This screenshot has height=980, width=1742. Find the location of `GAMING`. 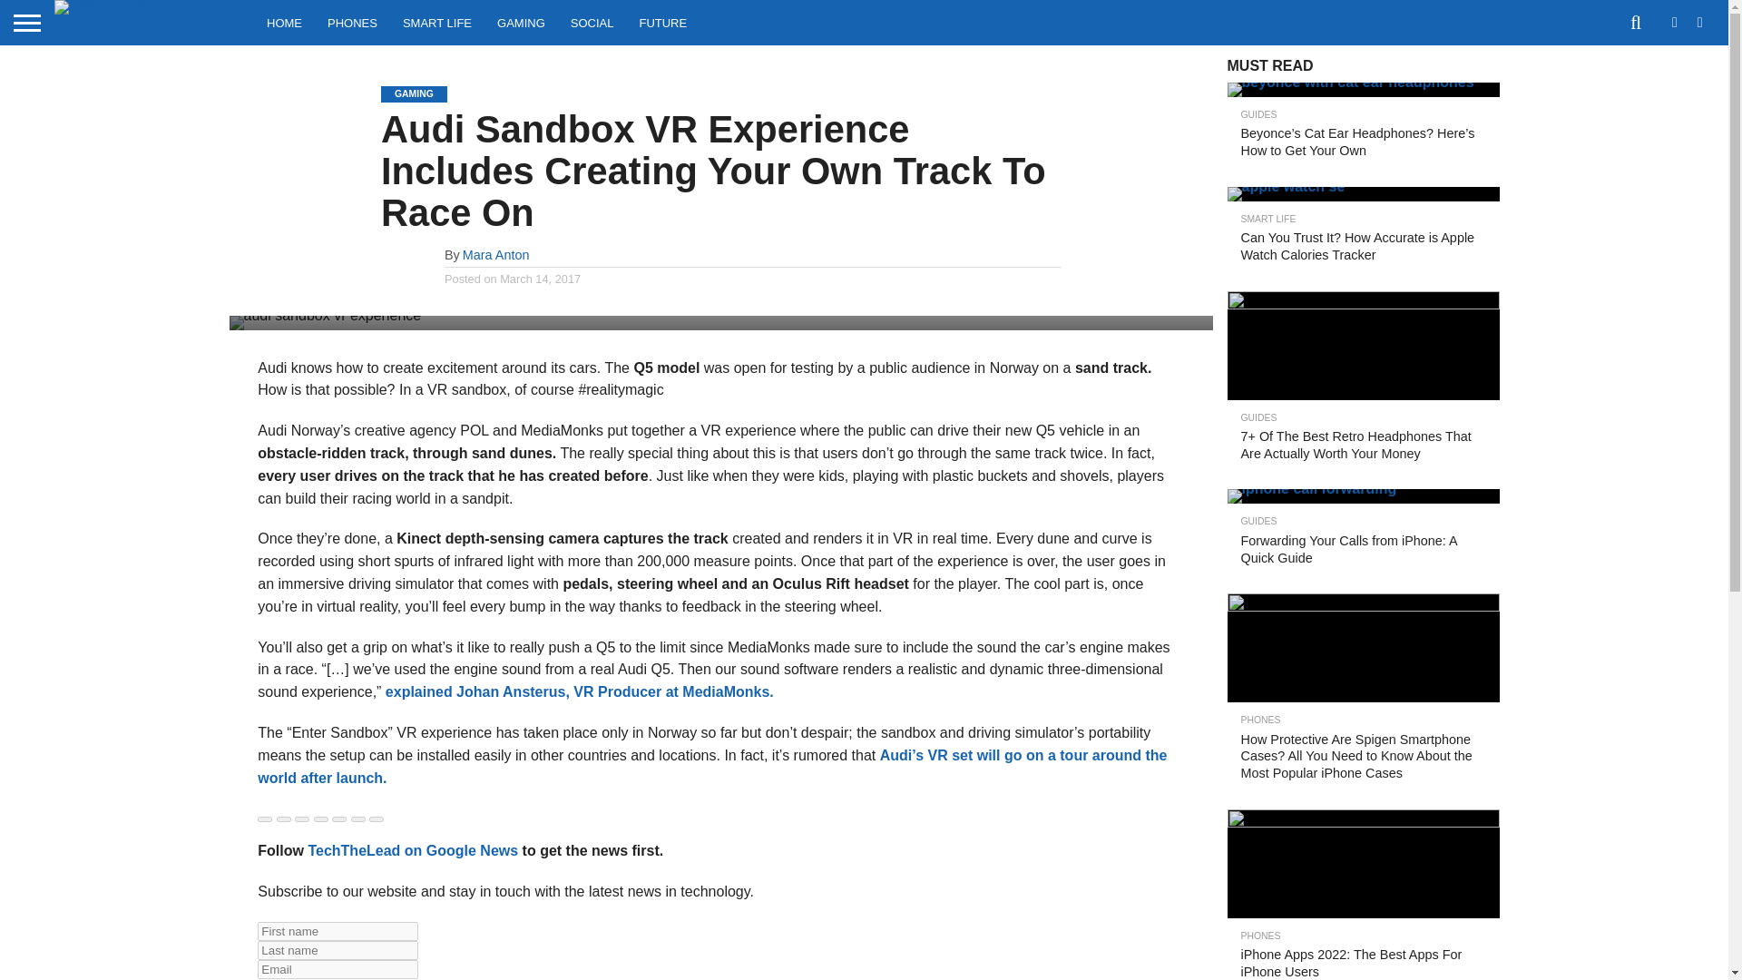

GAMING is located at coordinates (521, 22).